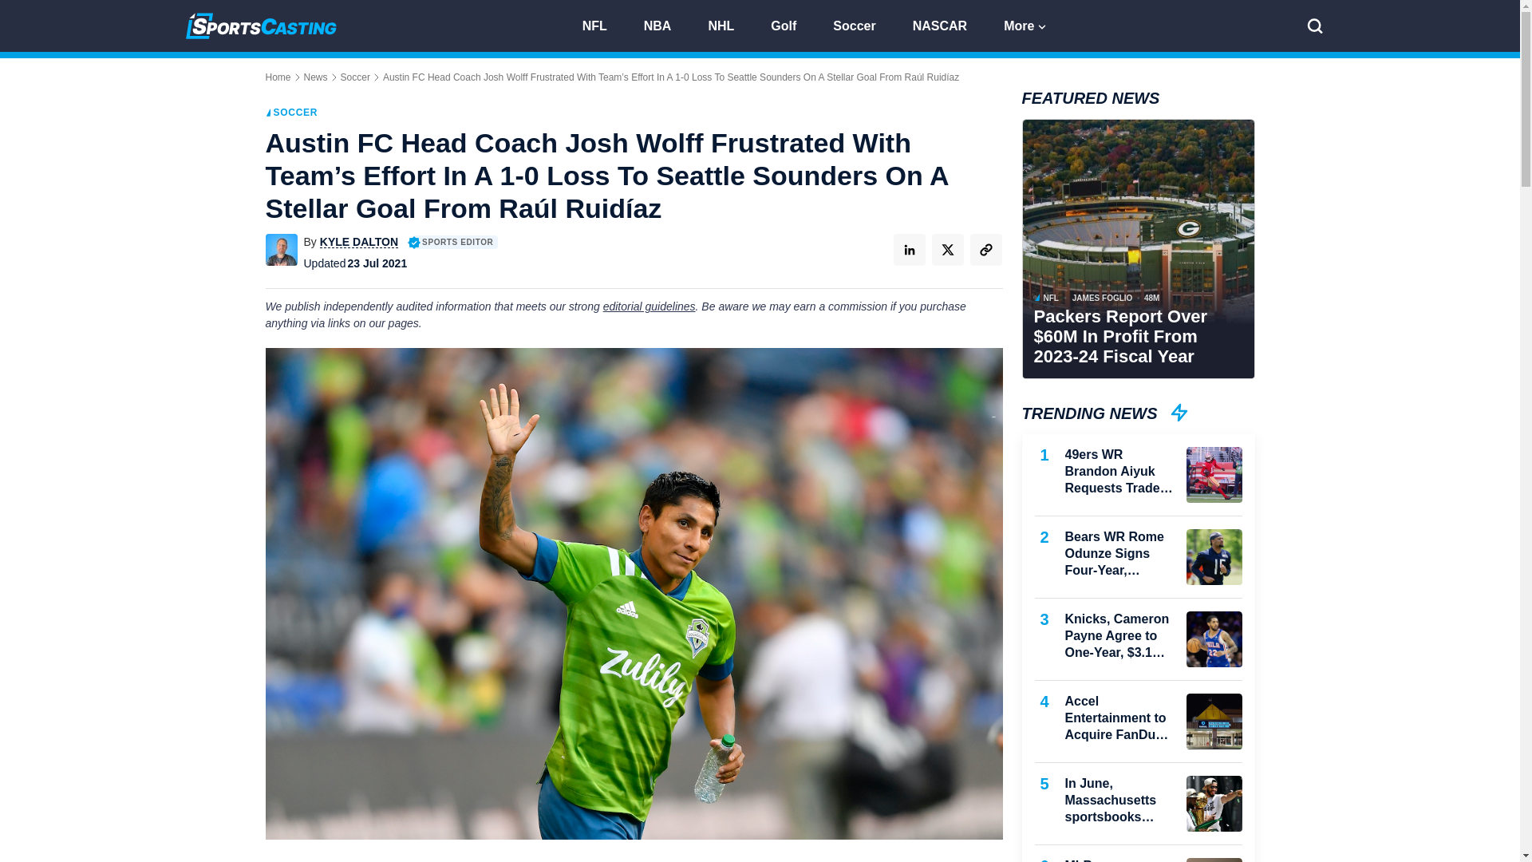  I want to click on Home, so click(278, 77).